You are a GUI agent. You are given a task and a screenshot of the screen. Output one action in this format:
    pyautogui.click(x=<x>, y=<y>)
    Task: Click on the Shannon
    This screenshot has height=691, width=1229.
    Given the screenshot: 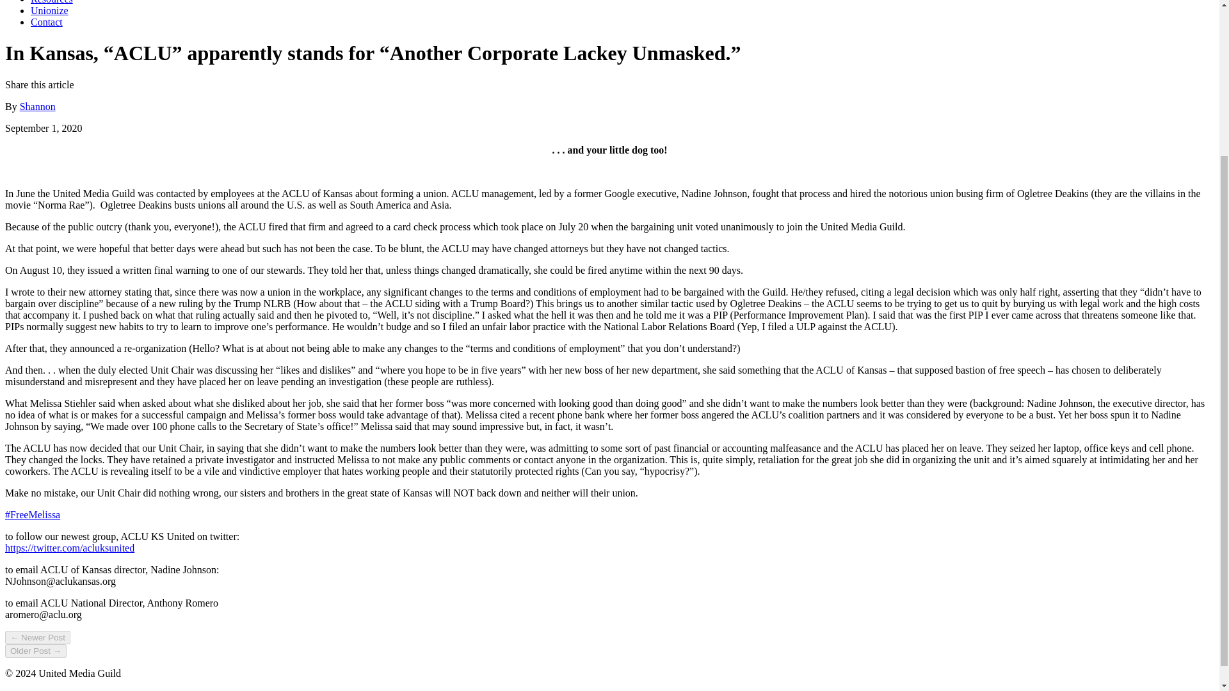 What is the action you would take?
    pyautogui.click(x=37, y=106)
    